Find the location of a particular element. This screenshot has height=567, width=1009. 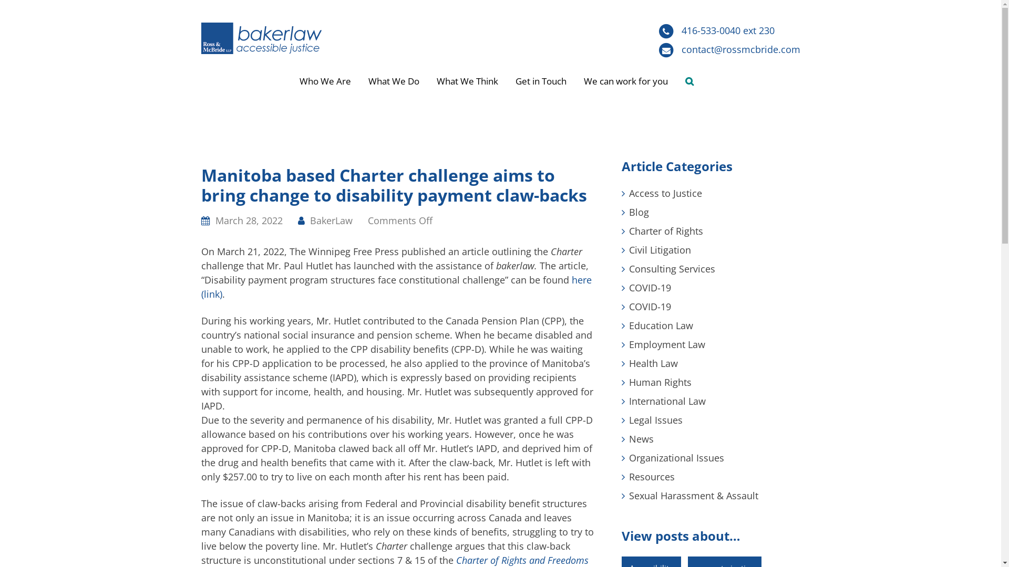

COVID-19 is located at coordinates (650, 288).